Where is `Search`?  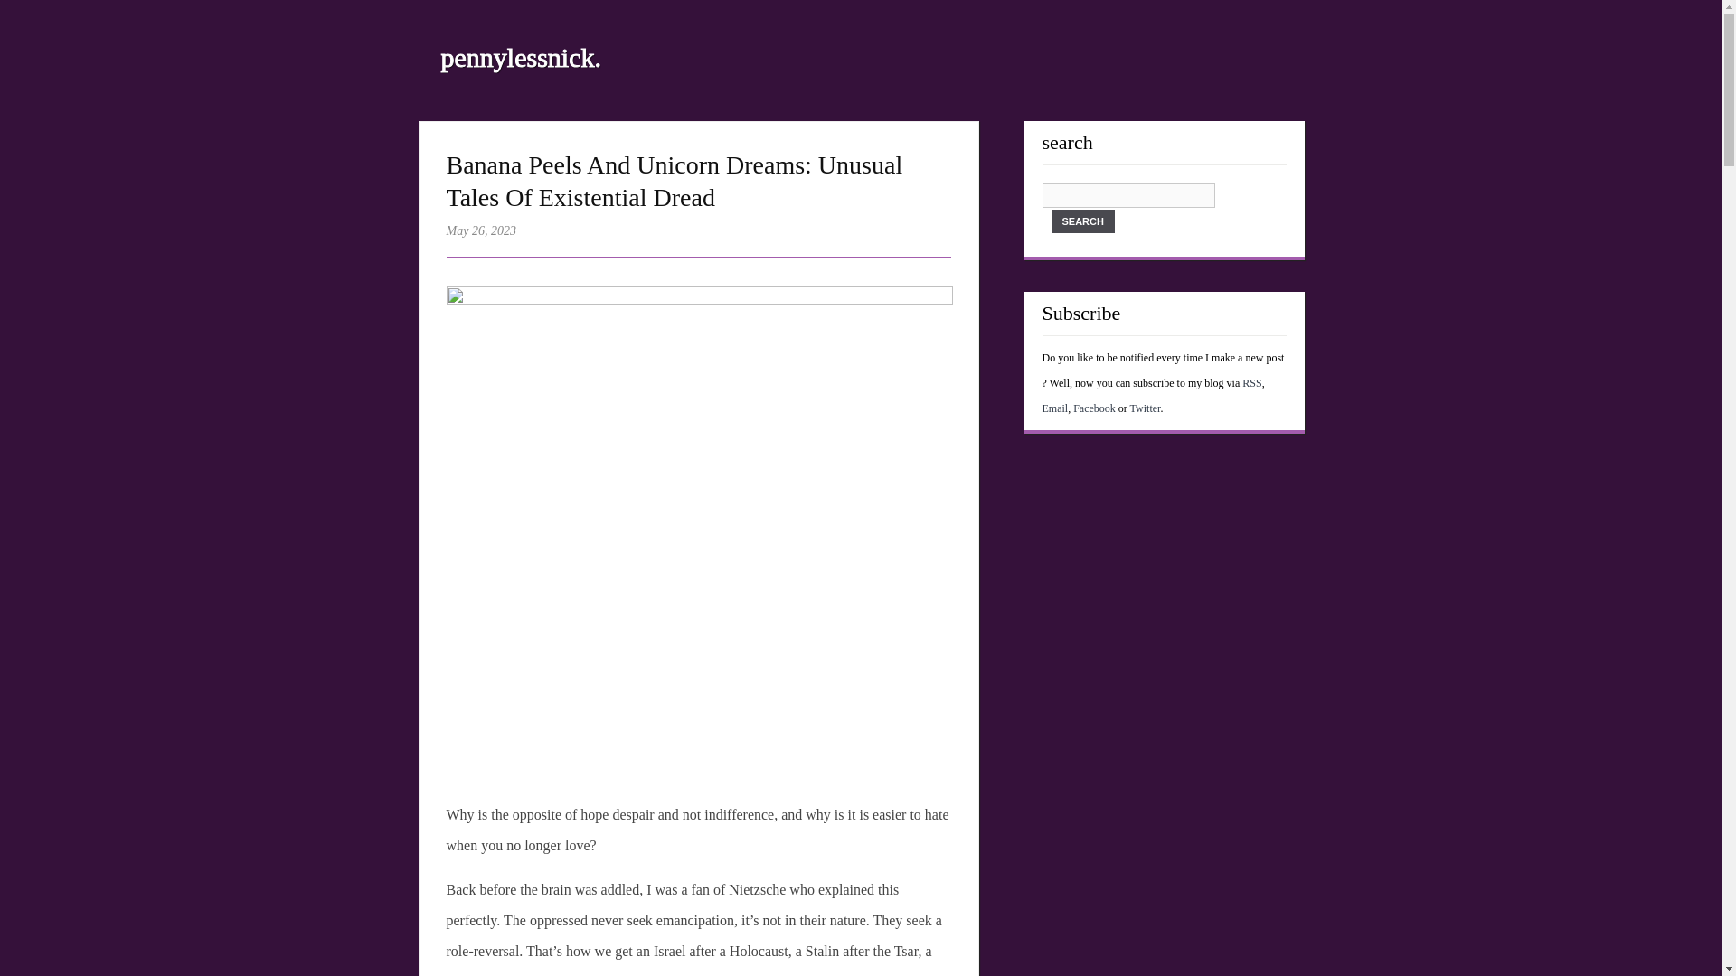 Search is located at coordinates (1081, 221).